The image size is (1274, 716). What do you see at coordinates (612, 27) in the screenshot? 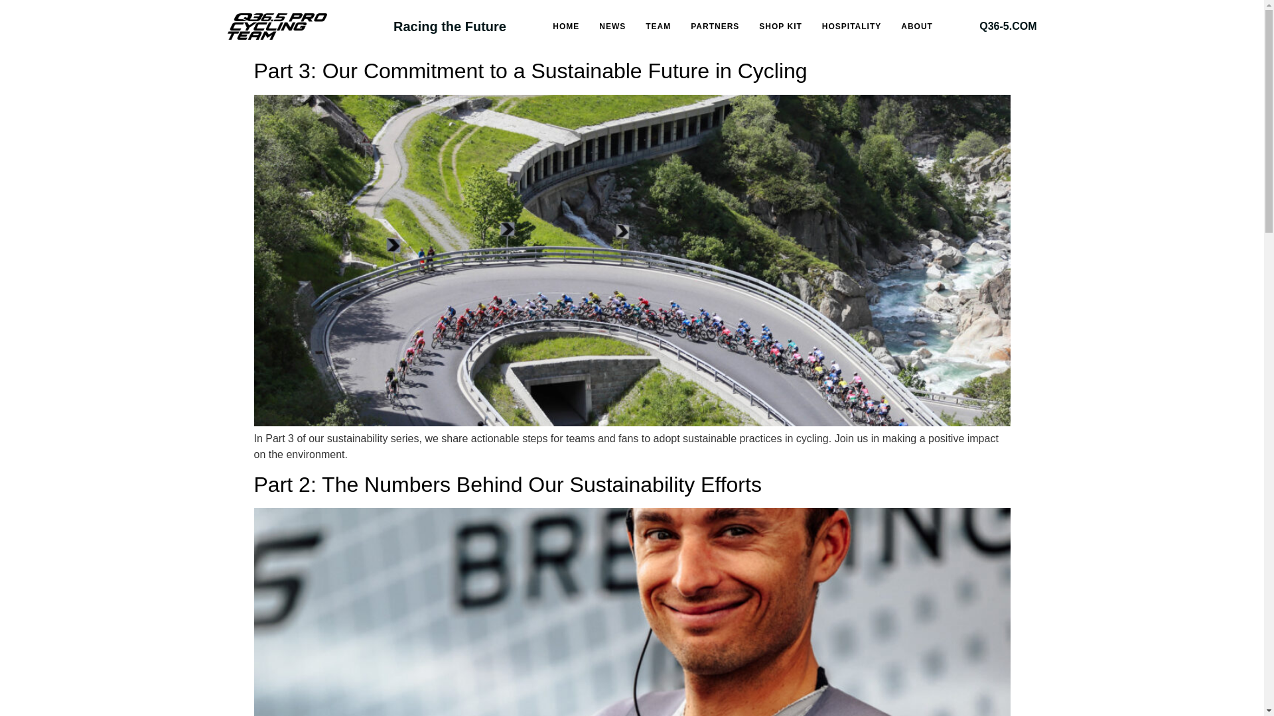
I see `NEWS` at bounding box center [612, 27].